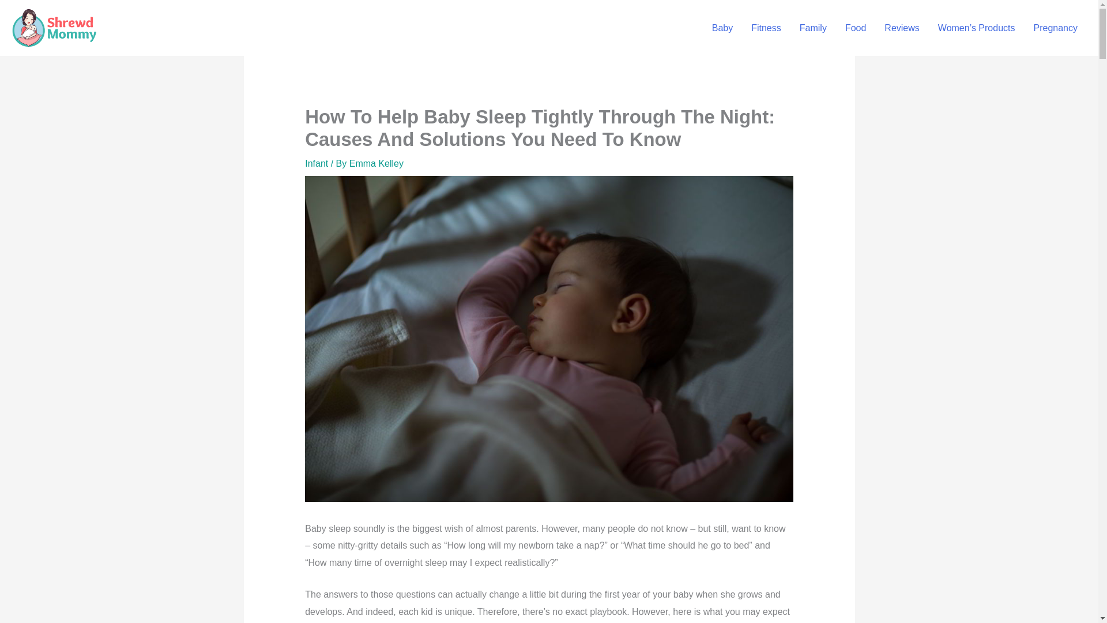 The width and height of the screenshot is (1107, 623). What do you see at coordinates (1055, 28) in the screenshot?
I see `Pregnancy` at bounding box center [1055, 28].